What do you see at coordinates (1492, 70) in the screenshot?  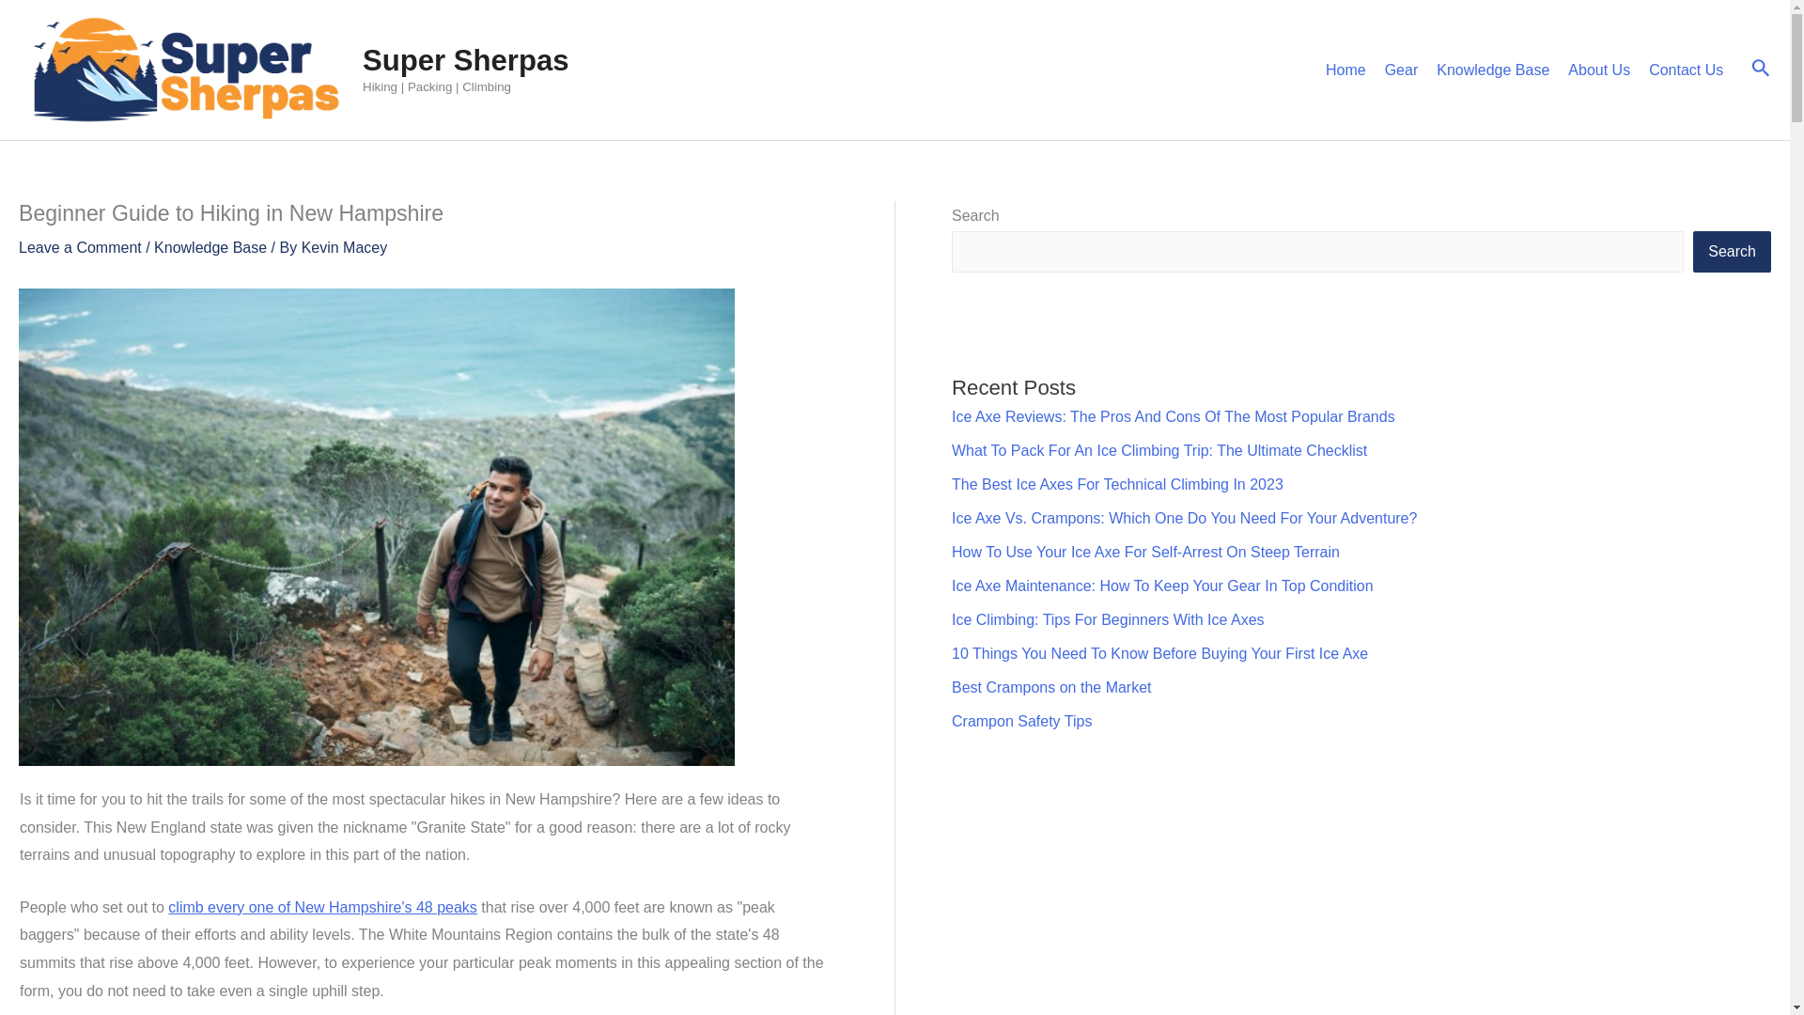 I see `Knowledge Base` at bounding box center [1492, 70].